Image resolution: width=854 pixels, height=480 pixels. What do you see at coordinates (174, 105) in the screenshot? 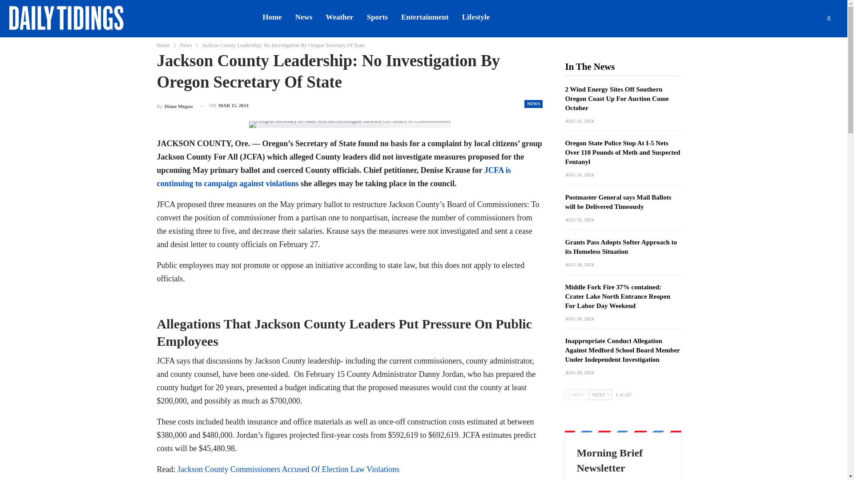
I see `Browse Author Articles` at bounding box center [174, 105].